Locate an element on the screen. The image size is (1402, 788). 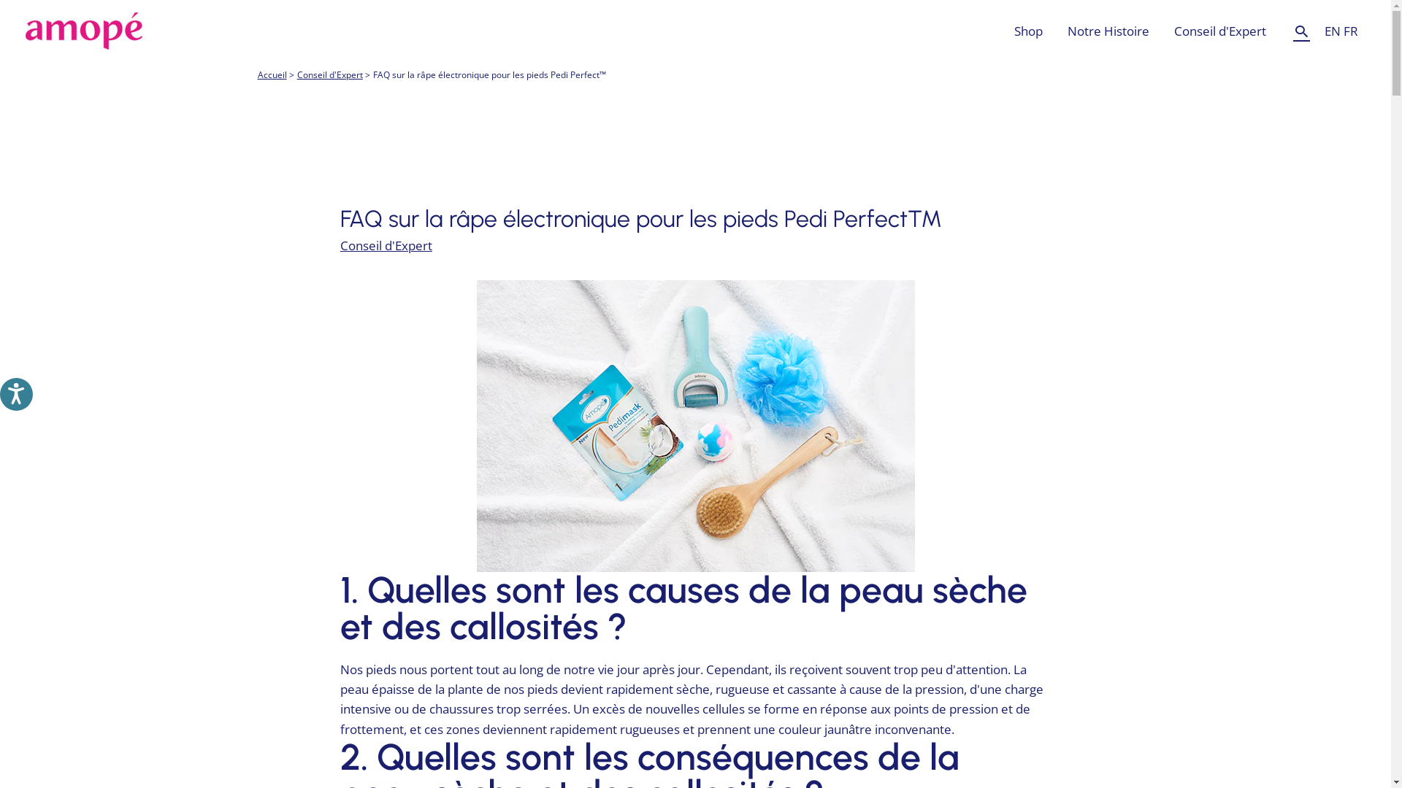
FR is located at coordinates (1351, 31).